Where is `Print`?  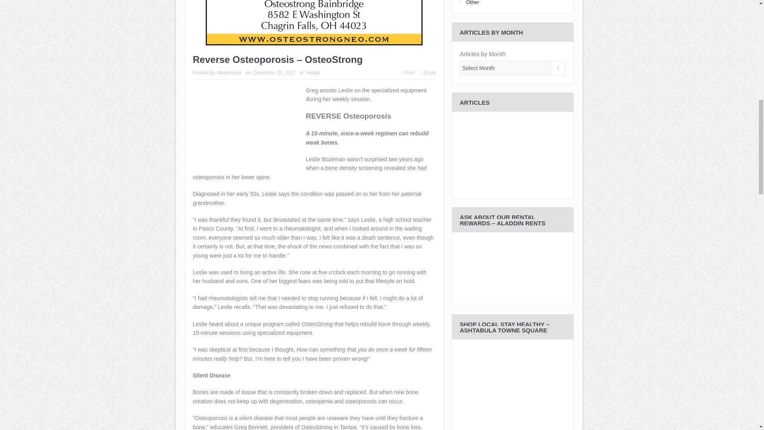 Print is located at coordinates (408, 73).